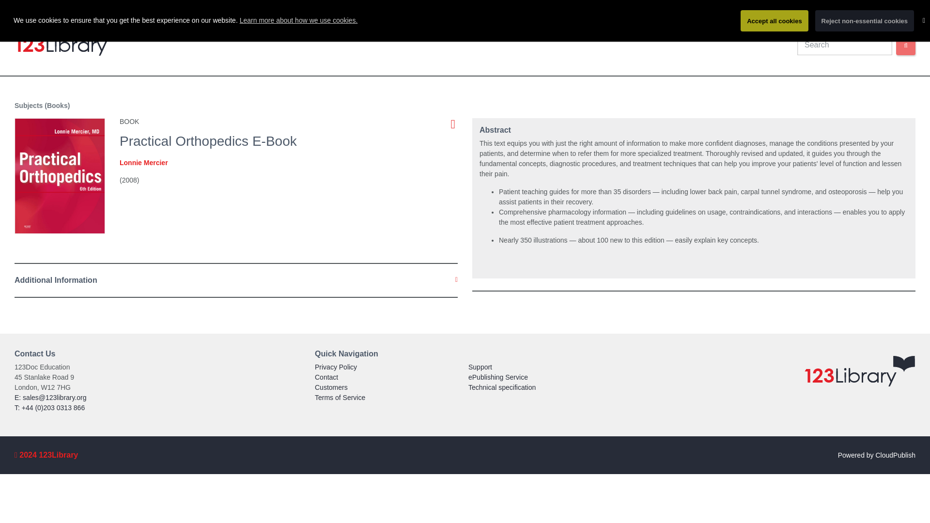 This screenshot has width=930, height=523. I want to click on Customers, so click(331, 387).